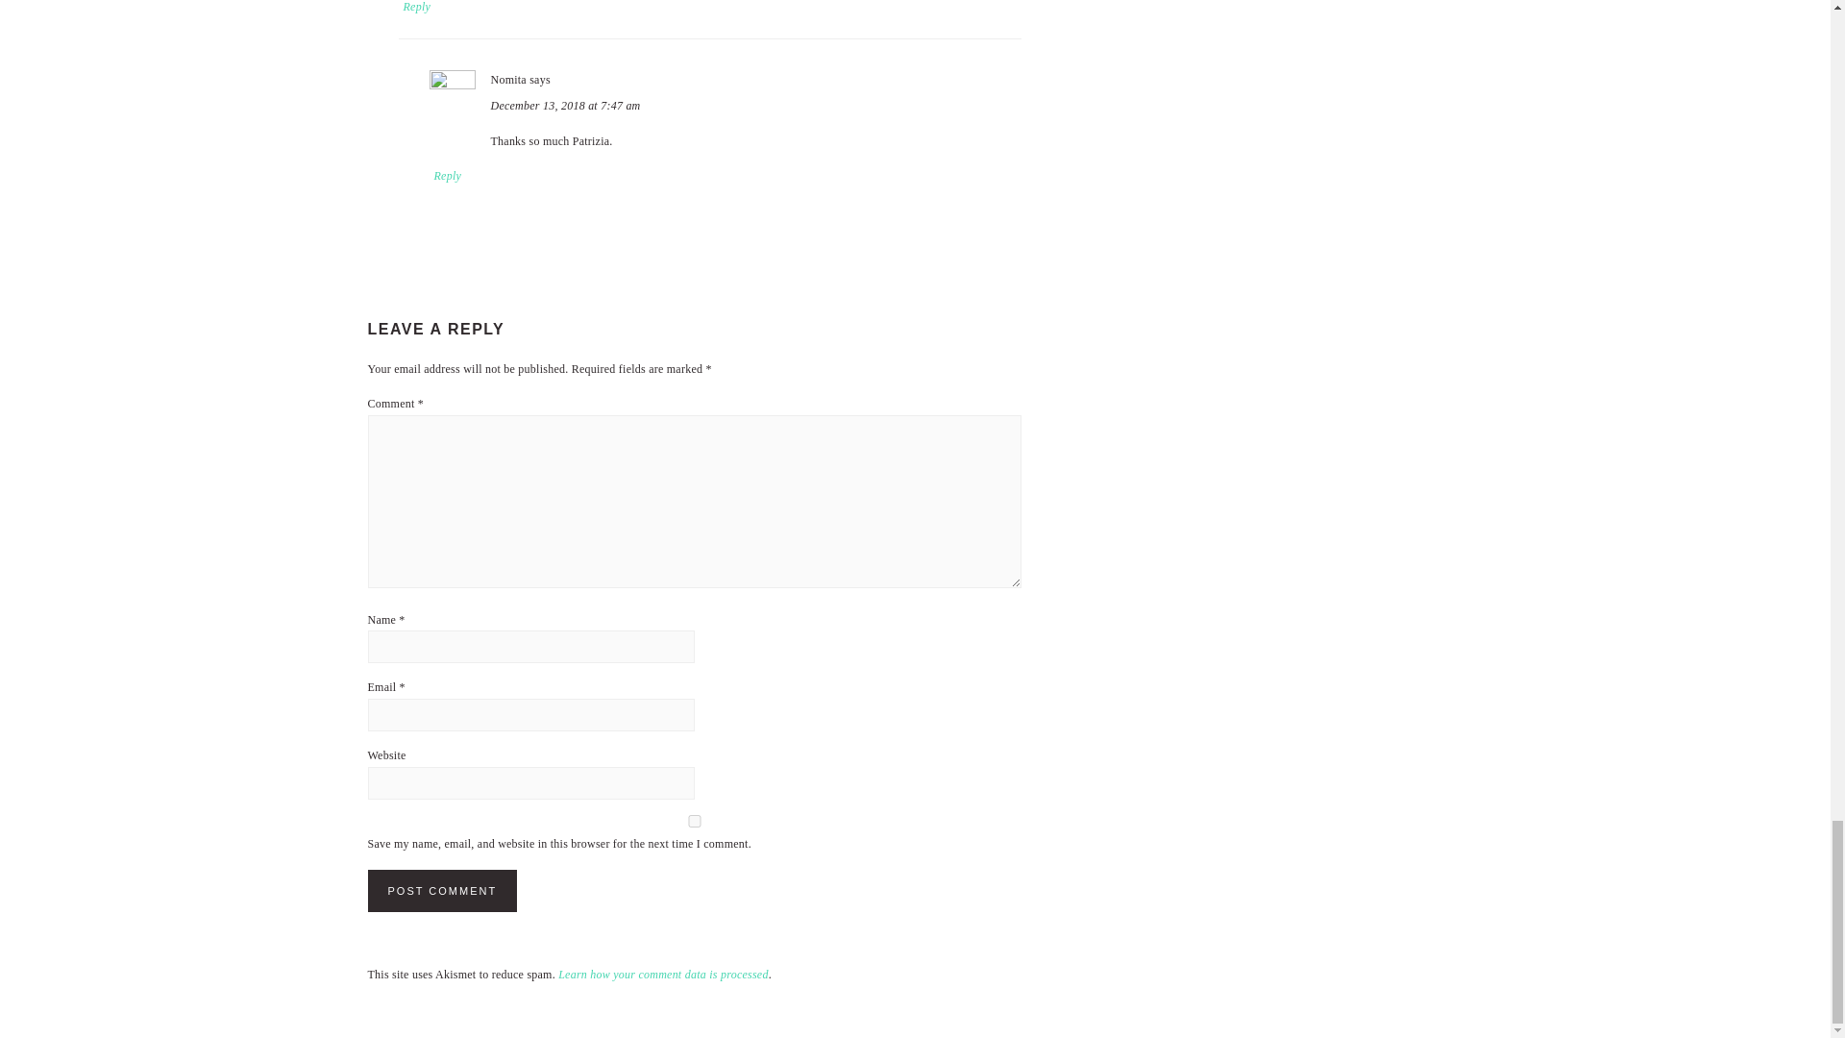 This screenshot has width=1845, height=1038. I want to click on Reply, so click(417, 8).